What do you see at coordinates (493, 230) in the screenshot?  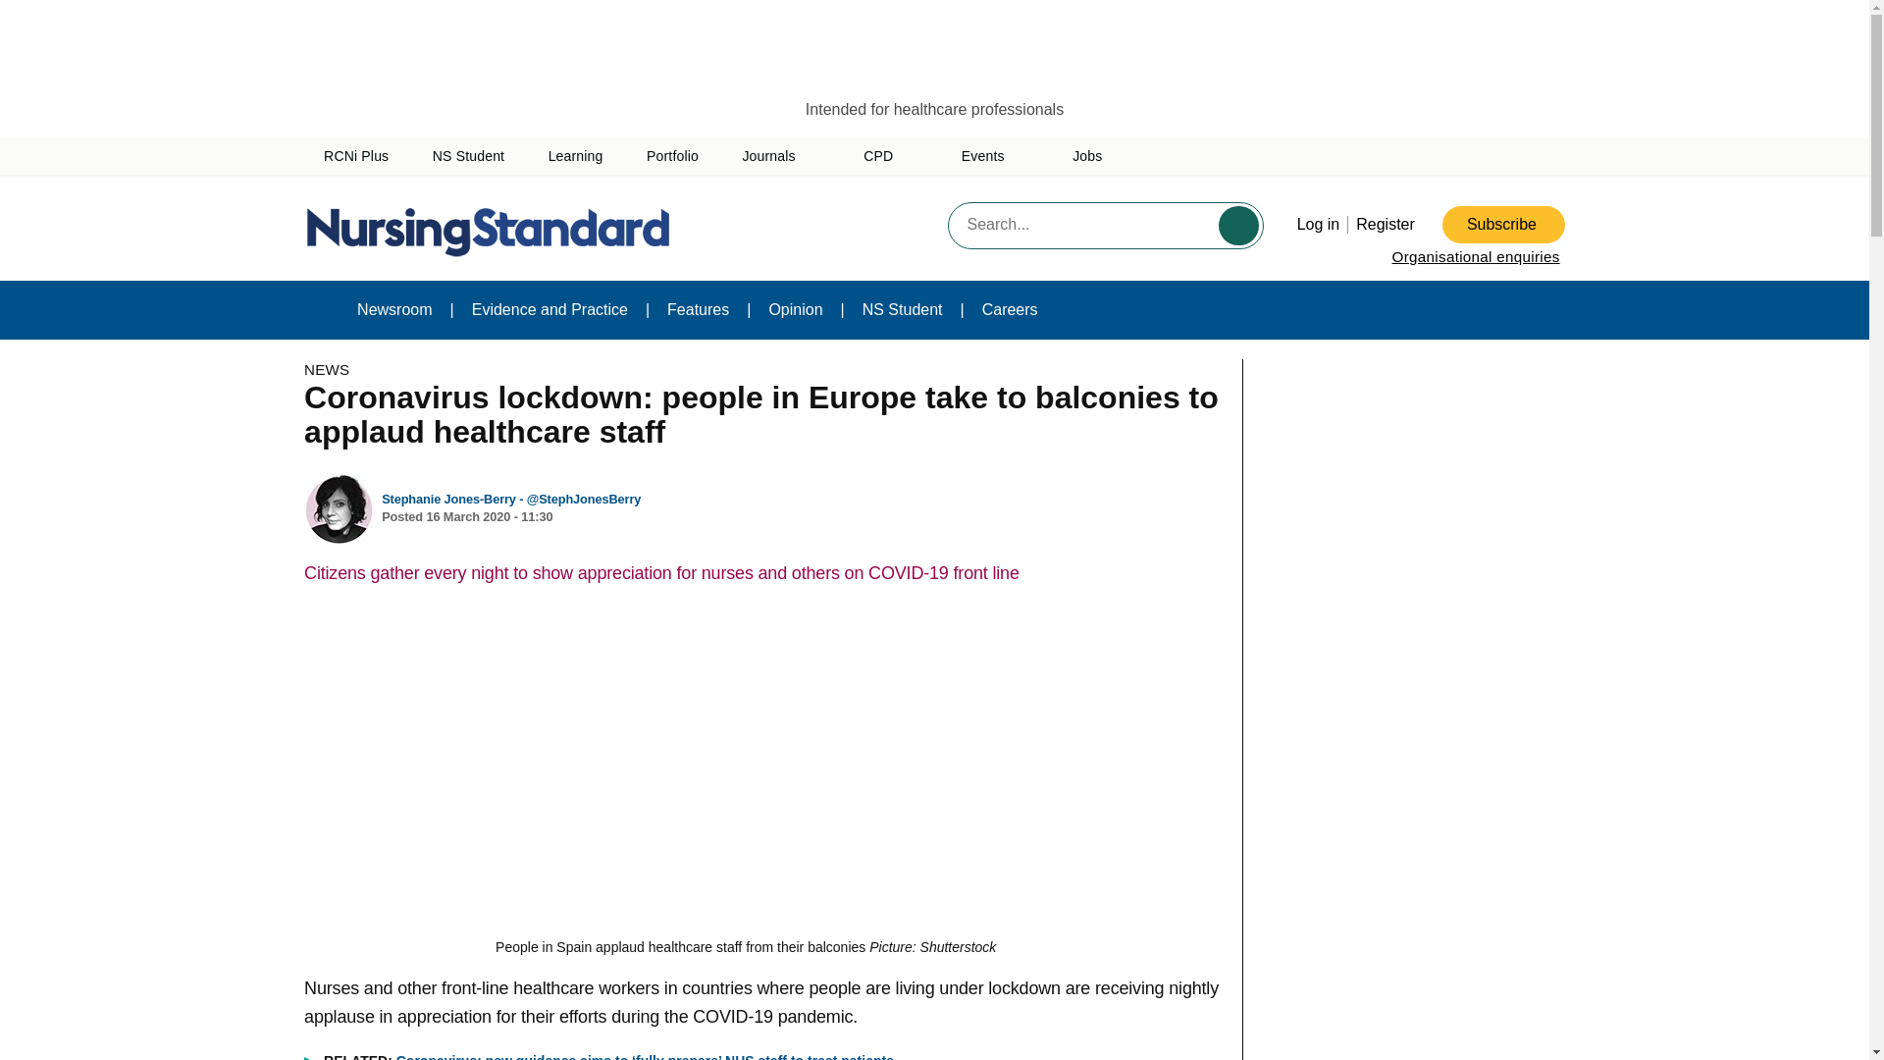 I see `Nursing Standard` at bounding box center [493, 230].